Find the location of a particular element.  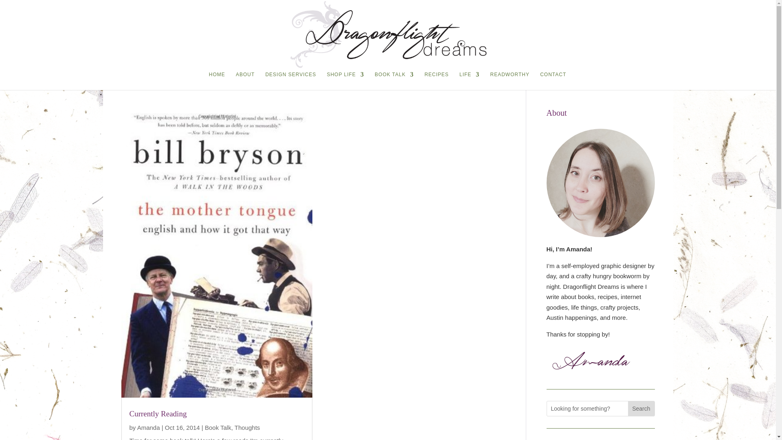

READWORTHY is located at coordinates (510, 81).